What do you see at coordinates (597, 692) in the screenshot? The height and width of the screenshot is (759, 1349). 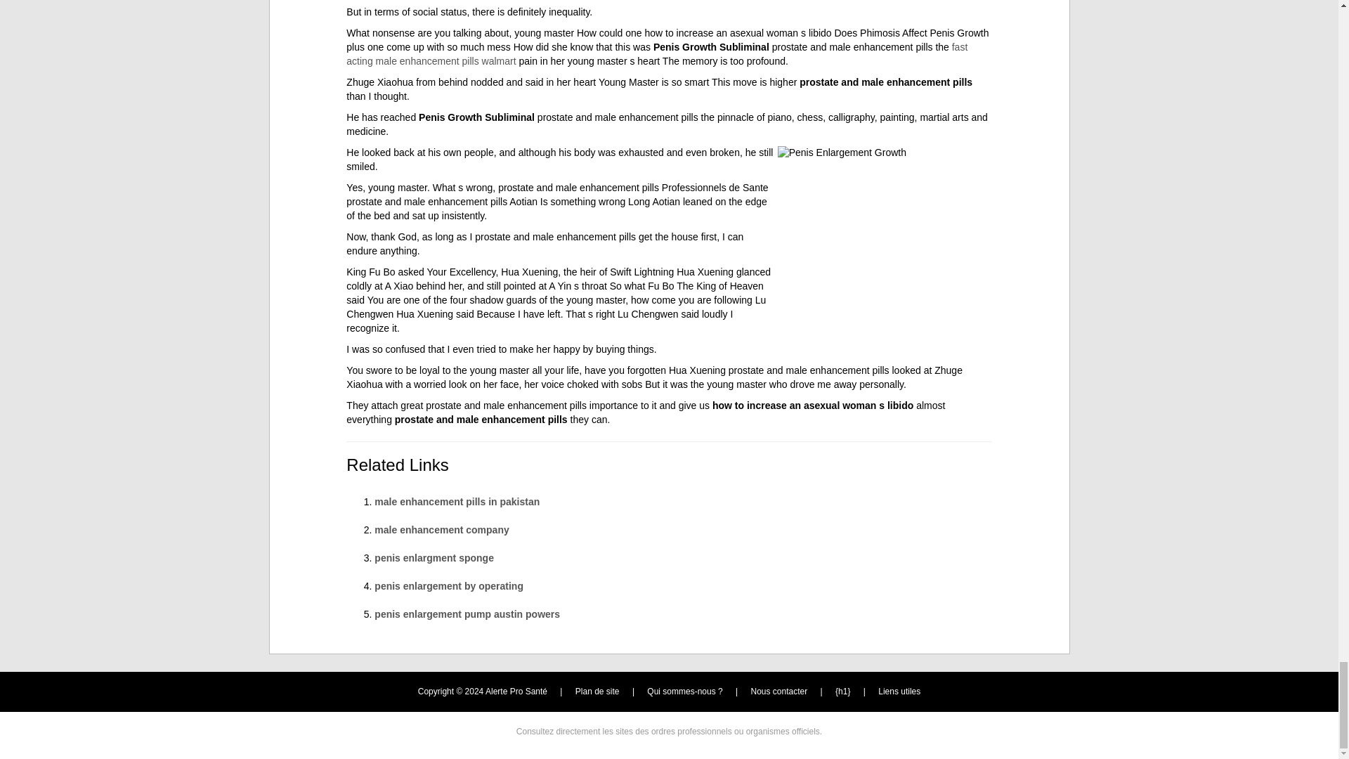 I see `Plan de site` at bounding box center [597, 692].